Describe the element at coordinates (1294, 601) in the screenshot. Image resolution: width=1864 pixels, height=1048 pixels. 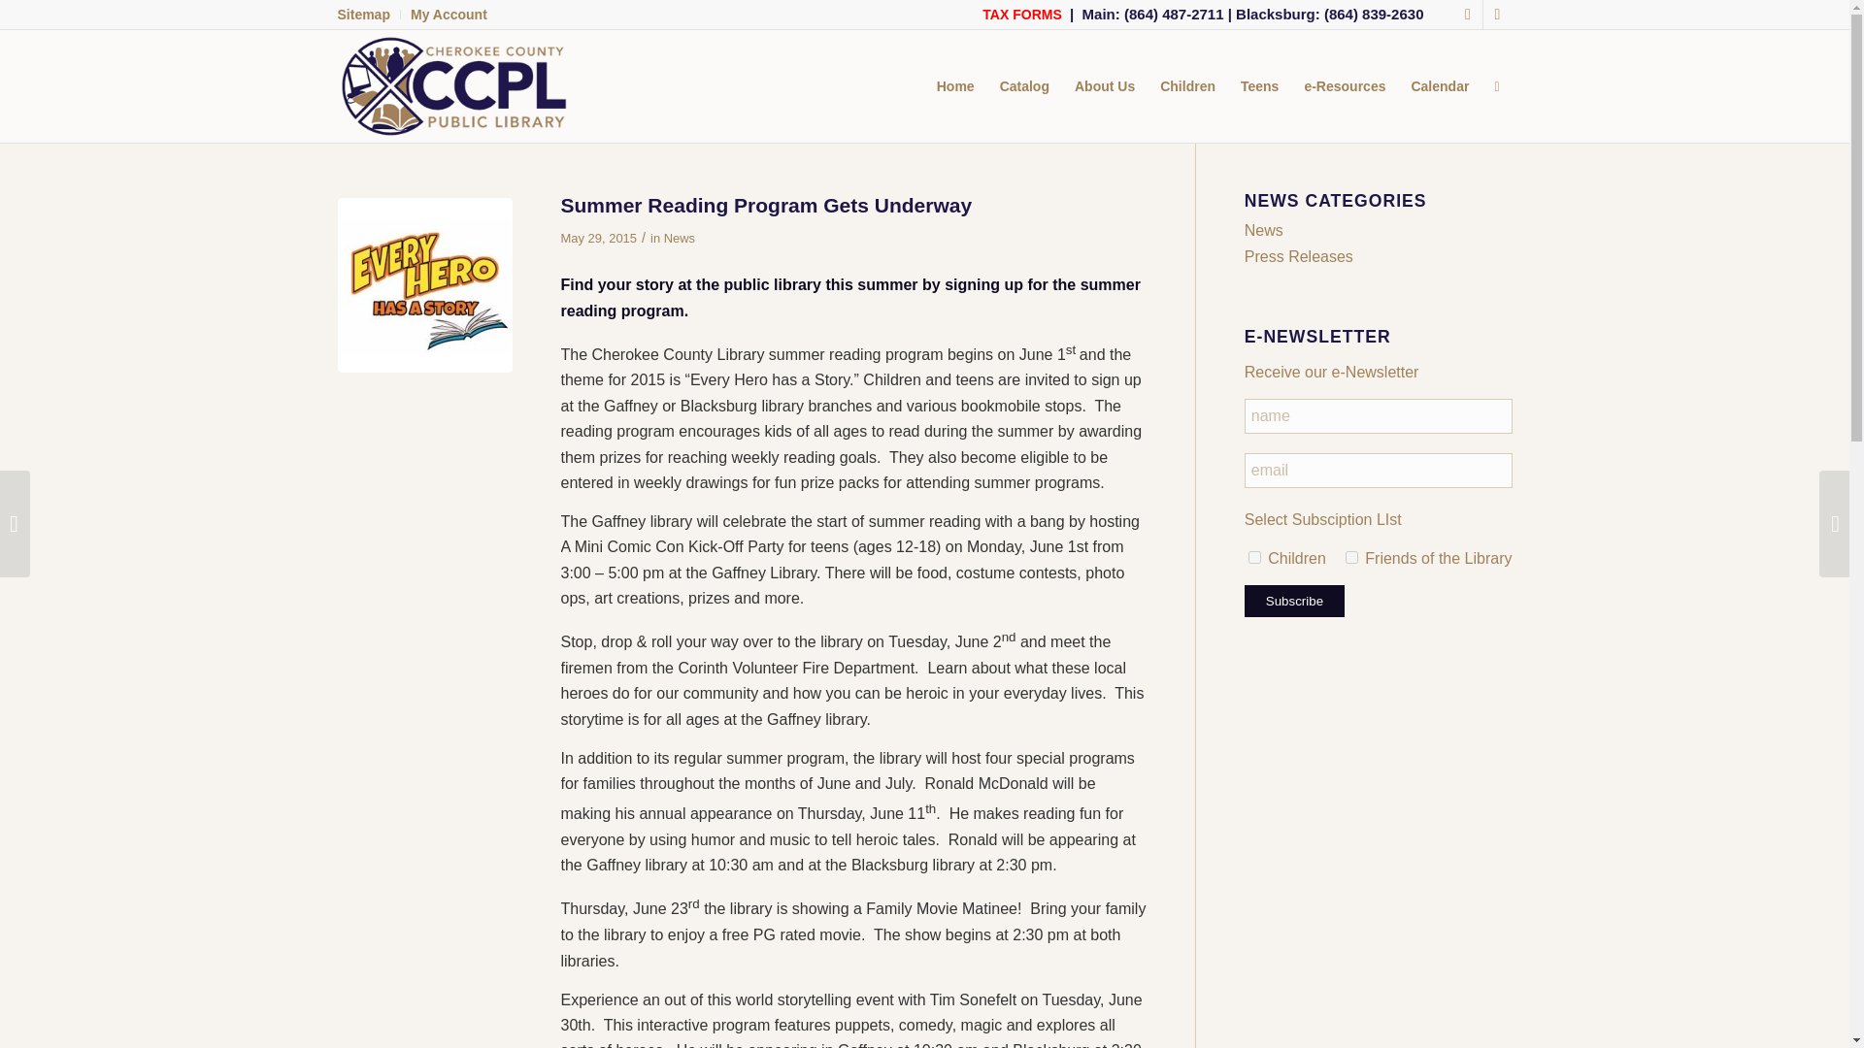
I see `Subscribe` at that location.